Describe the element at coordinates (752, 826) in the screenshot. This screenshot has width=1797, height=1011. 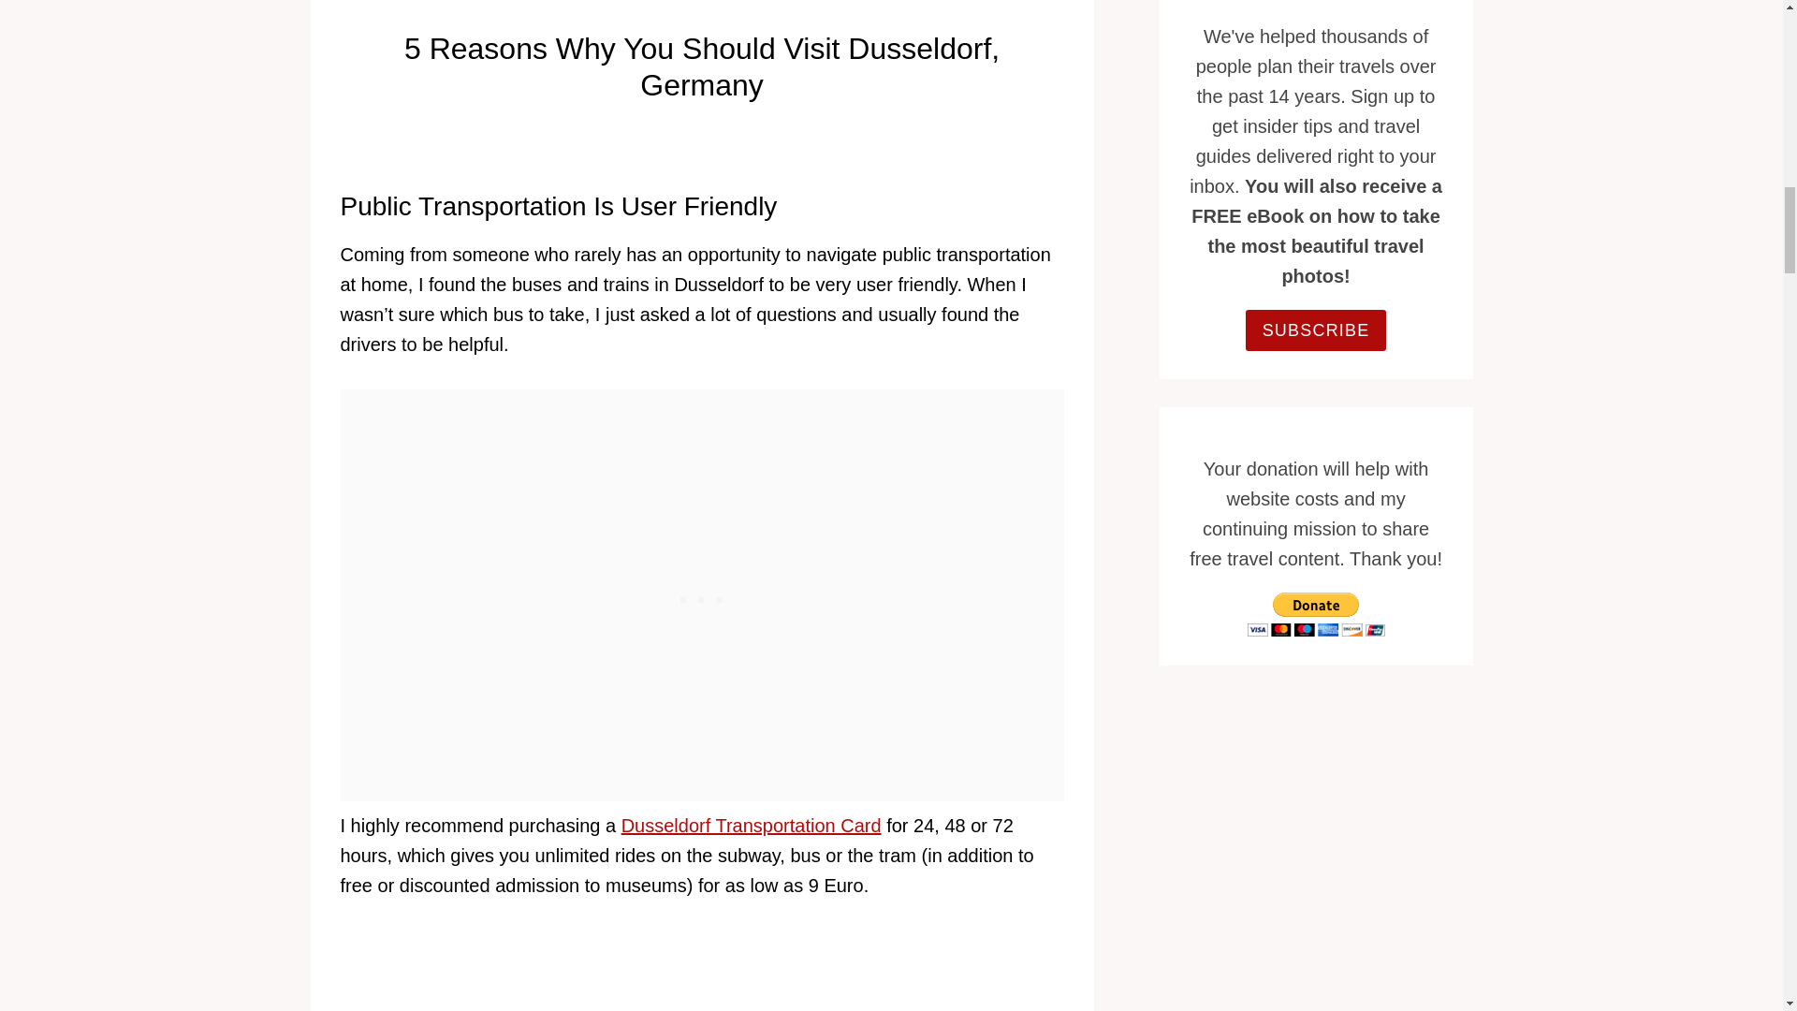
I see `Dusseldorf Transportation Card` at that location.